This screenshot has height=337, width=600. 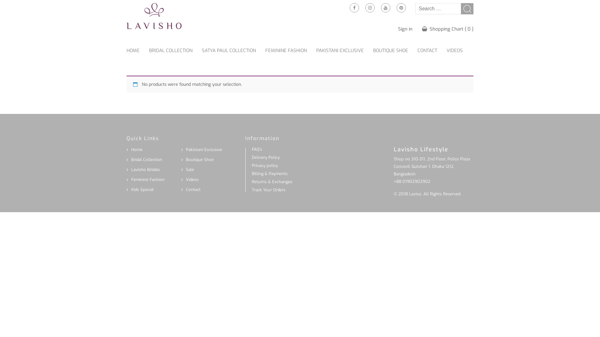 I want to click on Bridal Collection, so click(x=147, y=160).